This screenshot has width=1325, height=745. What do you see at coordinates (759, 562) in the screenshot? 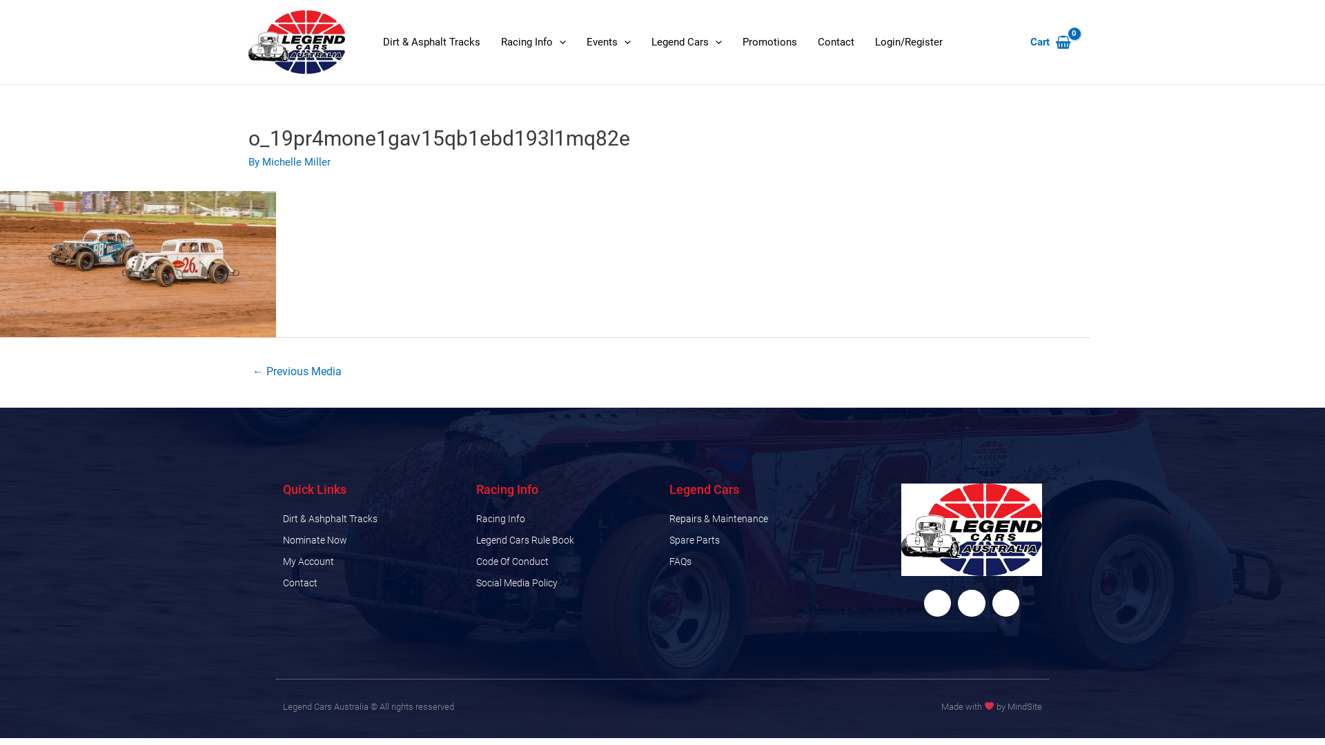
I see `FAQs` at bounding box center [759, 562].